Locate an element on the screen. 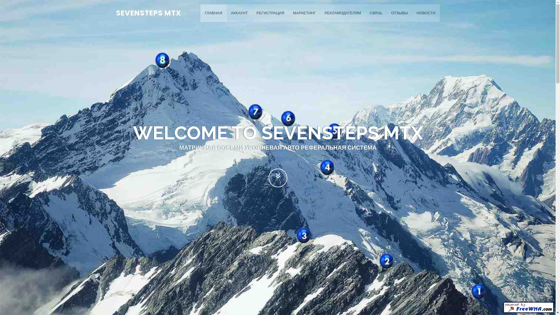 This screenshot has width=560, height=315. SEVENSTEPS MTX is located at coordinates (149, 13).